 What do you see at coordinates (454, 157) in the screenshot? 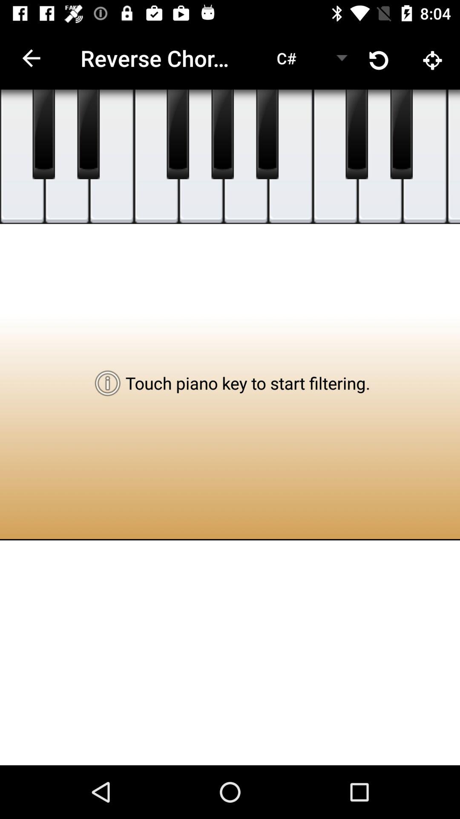
I see `piano key` at bounding box center [454, 157].